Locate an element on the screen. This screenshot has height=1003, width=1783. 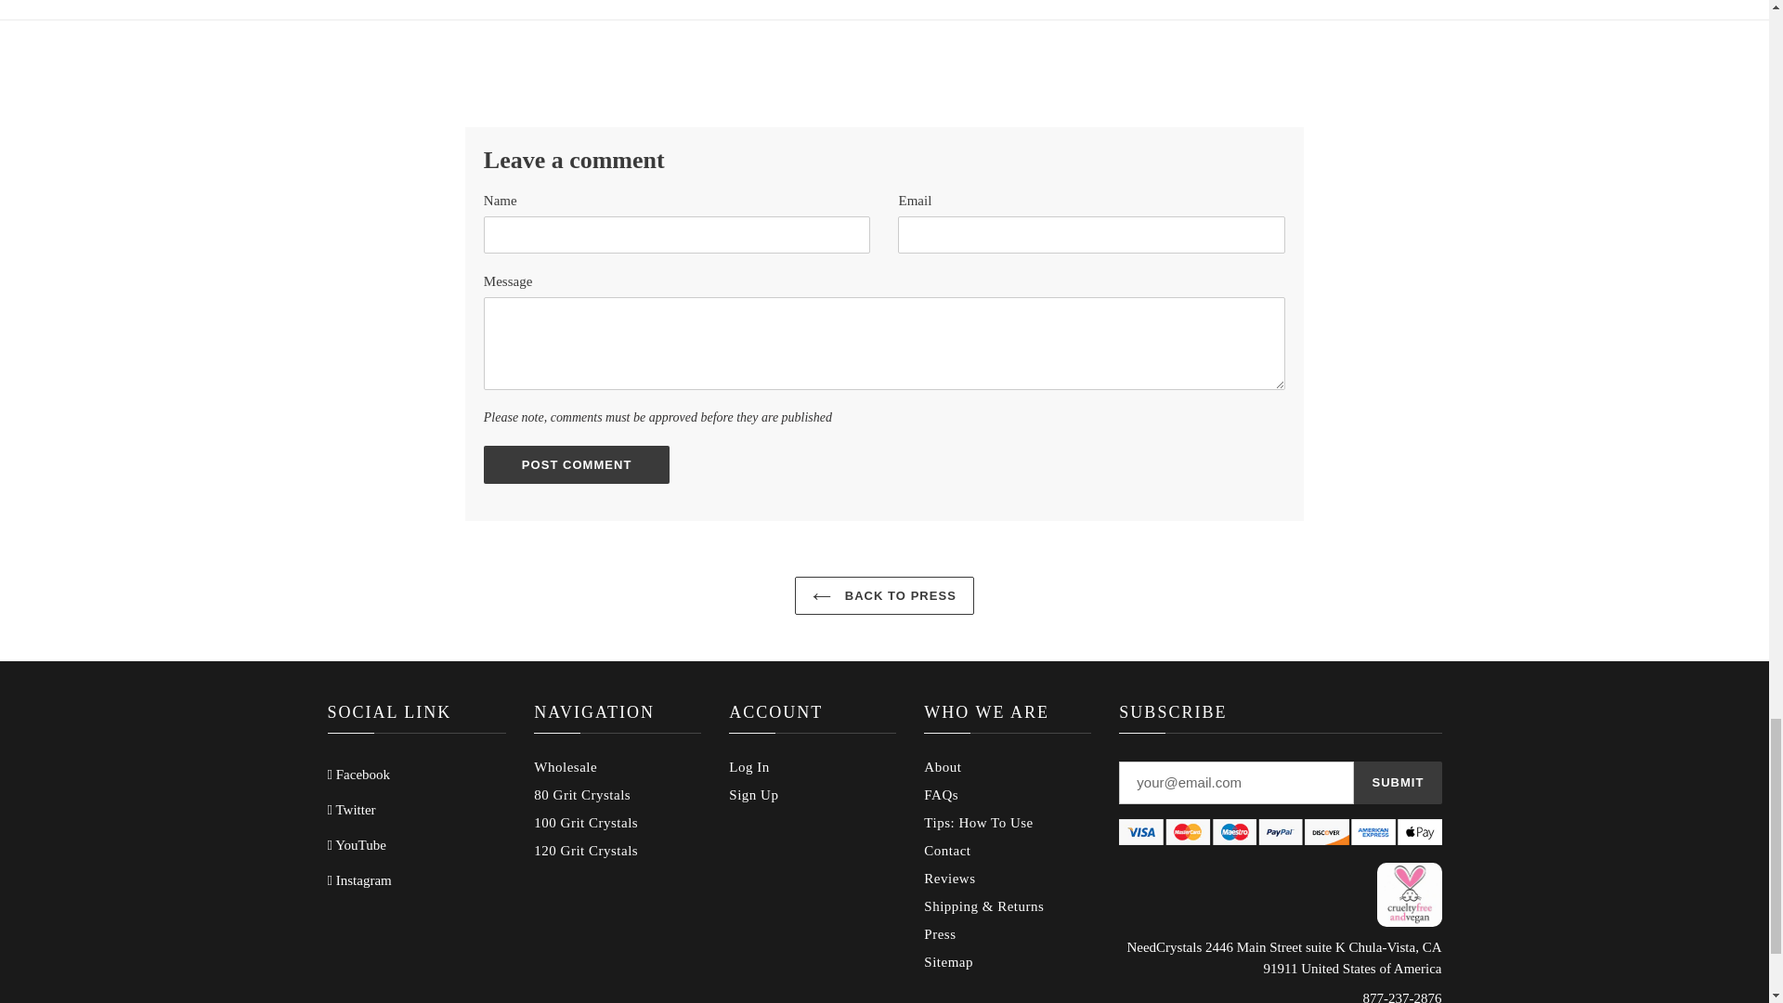
needcrystals on Instagram is located at coordinates (358, 879).